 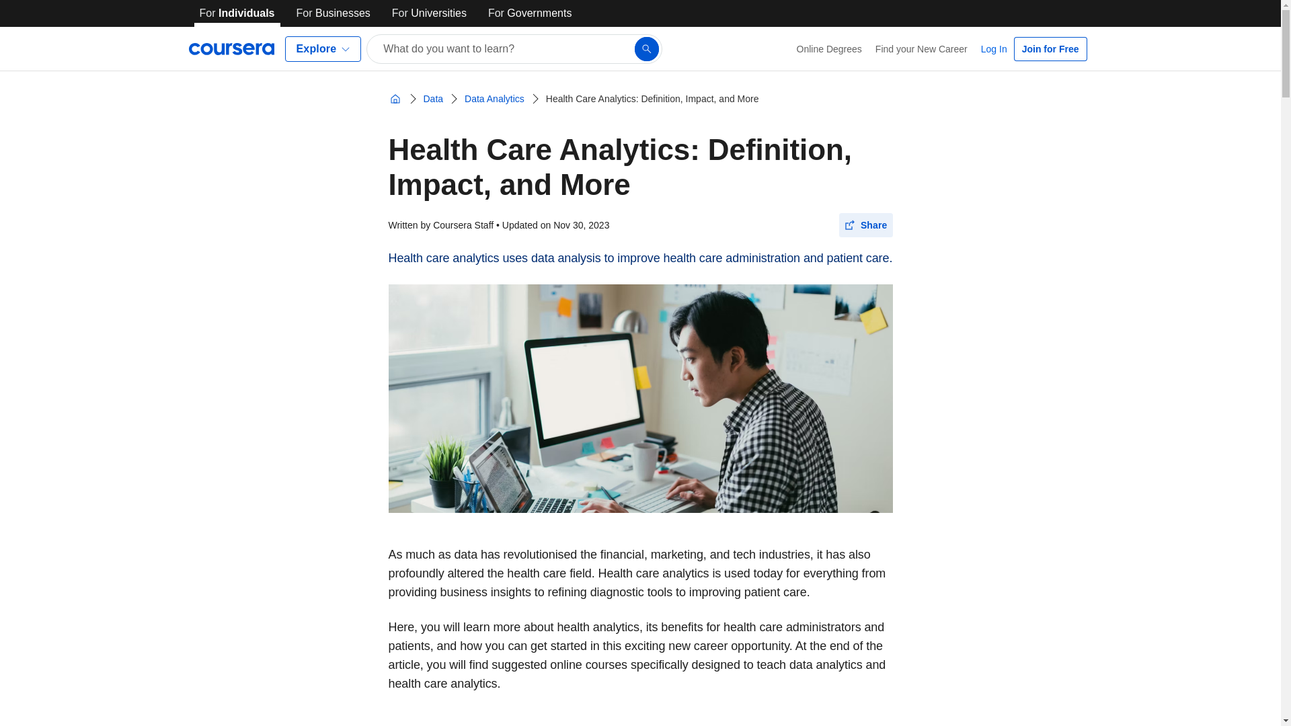 What do you see at coordinates (429, 13) in the screenshot?
I see `For Universities` at bounding box center [429, 13].